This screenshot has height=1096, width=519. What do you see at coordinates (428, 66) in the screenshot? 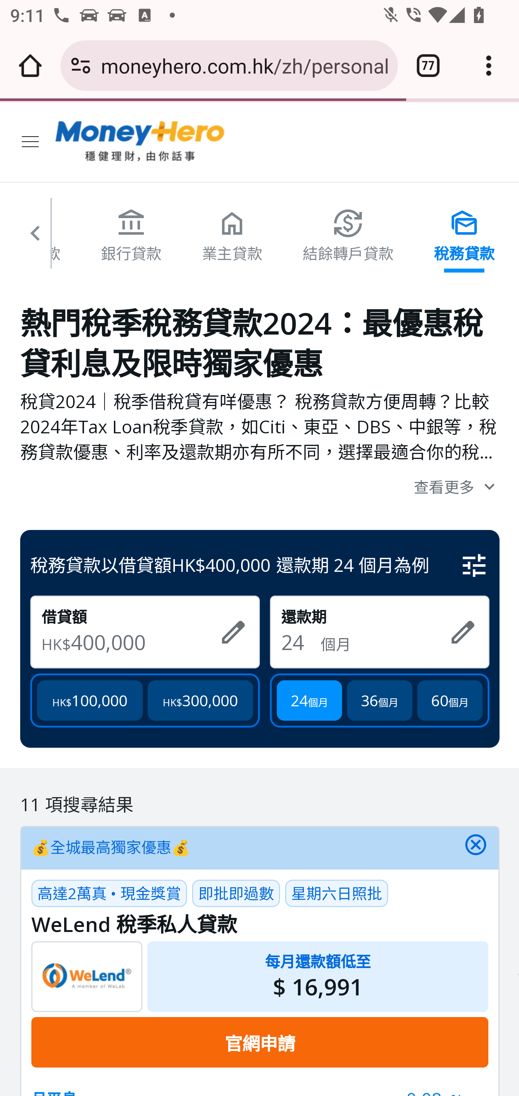
I see `Switch or close tabs` at bounding box center [428, 66].